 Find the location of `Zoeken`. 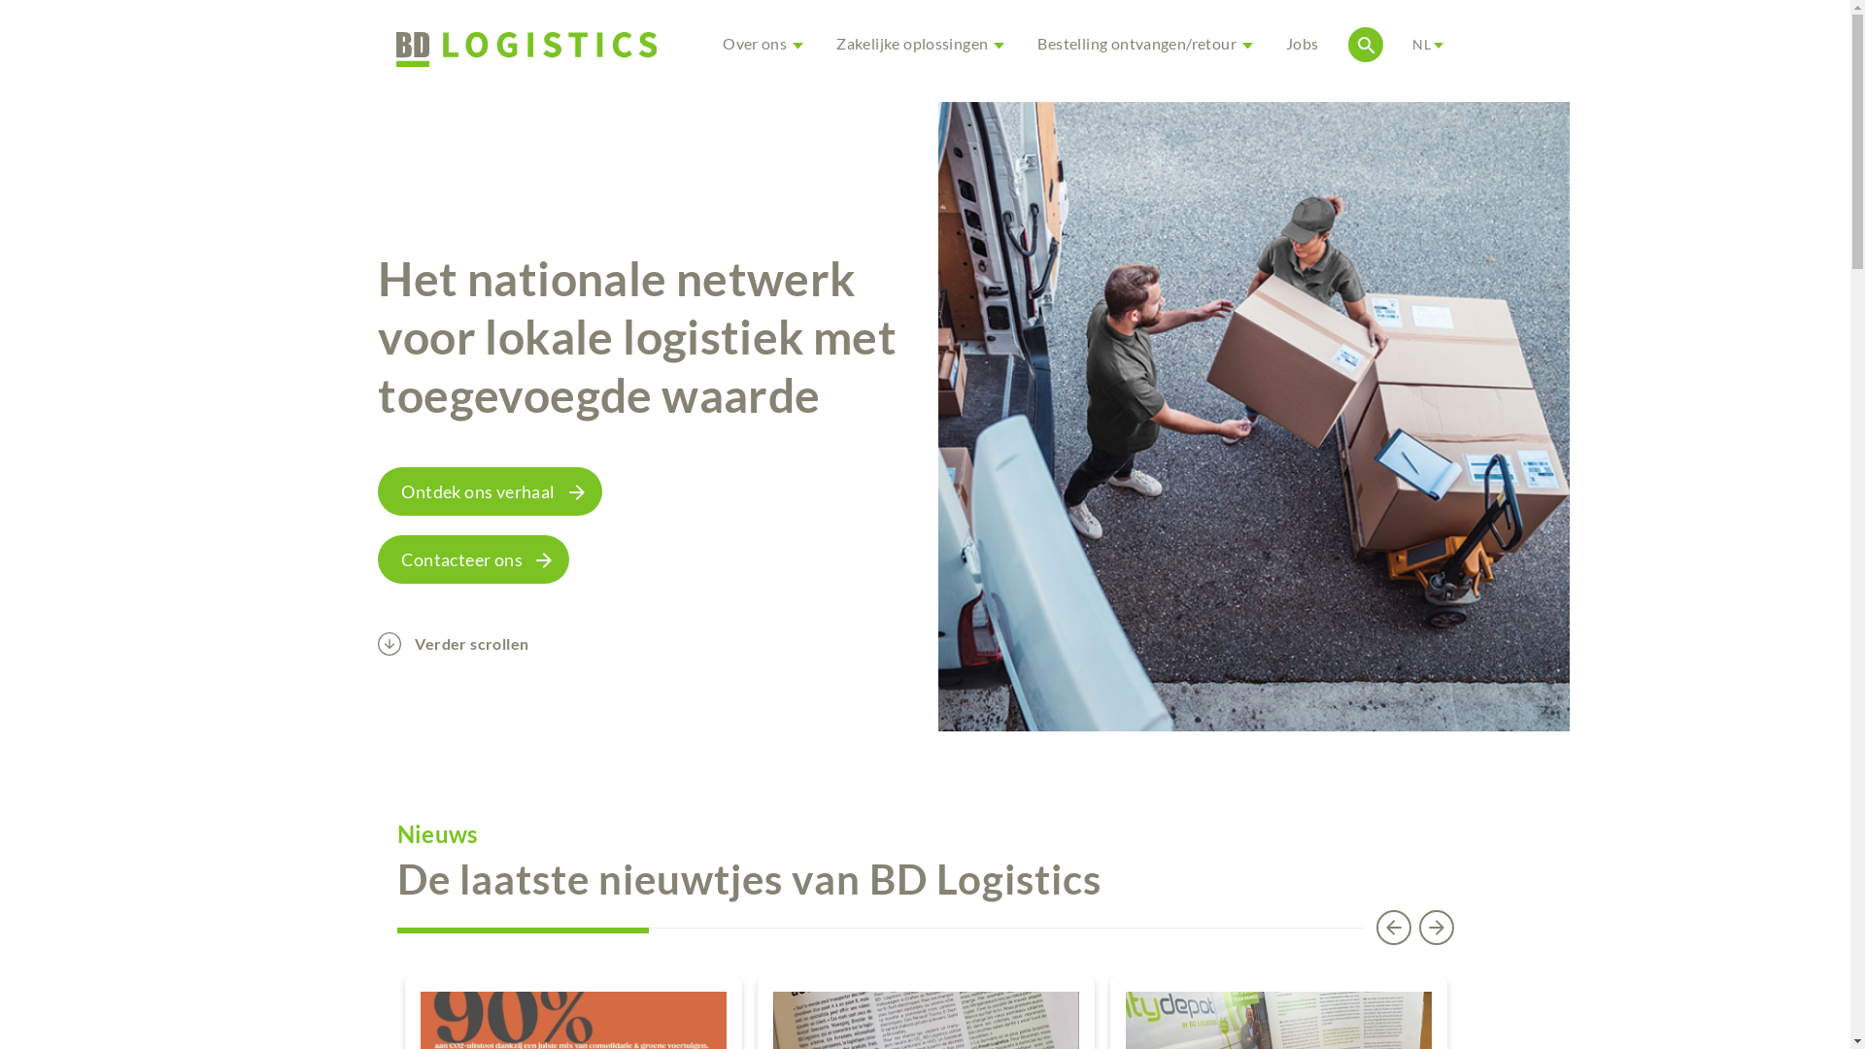

Zoeken is located at coordinates (1628, 128).